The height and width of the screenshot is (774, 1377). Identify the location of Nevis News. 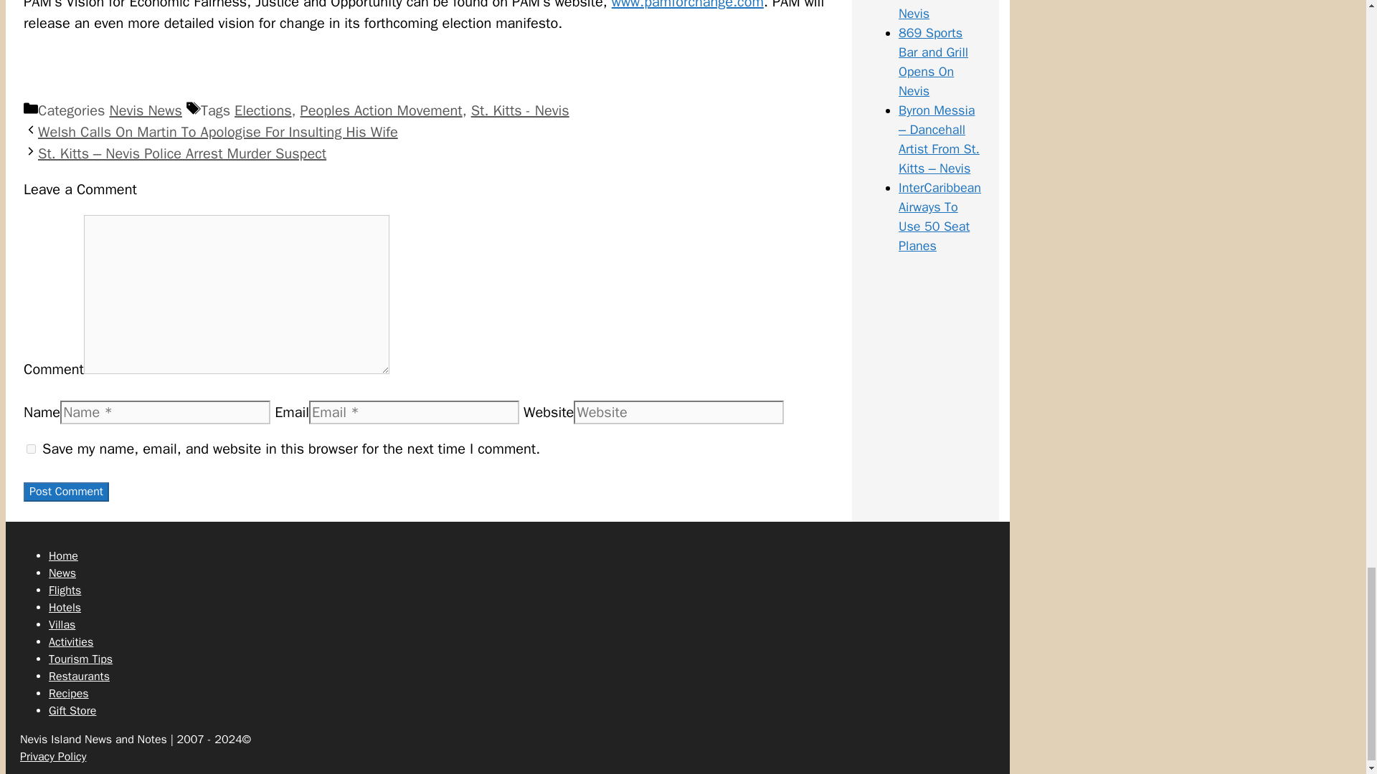
(145, 110).